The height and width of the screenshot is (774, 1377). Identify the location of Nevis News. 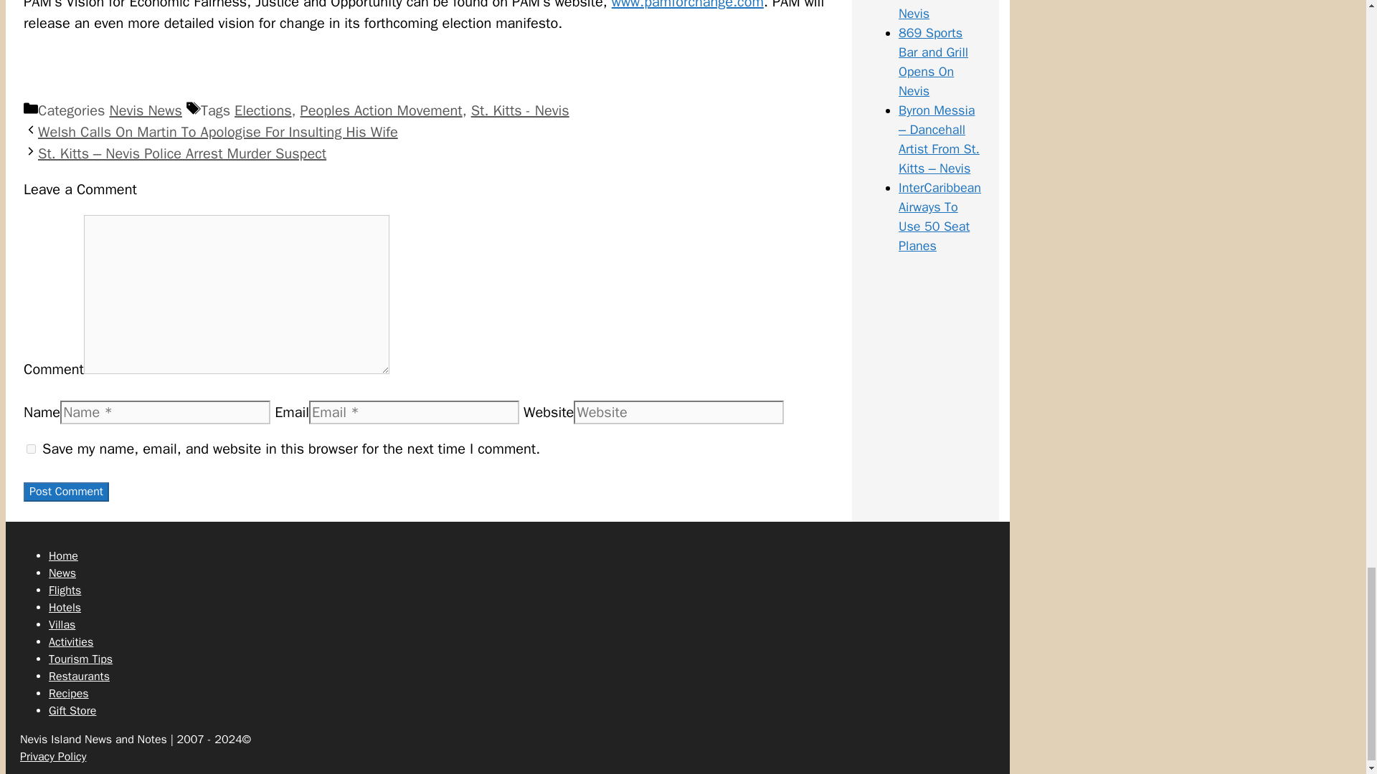
(145, 110).